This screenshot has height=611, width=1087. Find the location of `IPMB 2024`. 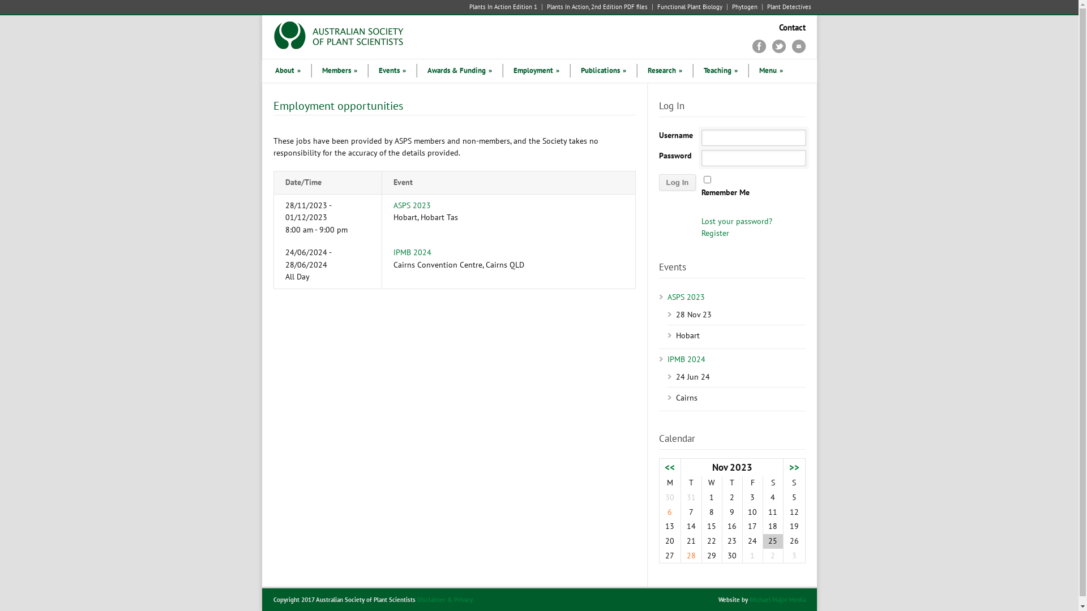

IPMB 2024 is located at coordinates (412, 252).